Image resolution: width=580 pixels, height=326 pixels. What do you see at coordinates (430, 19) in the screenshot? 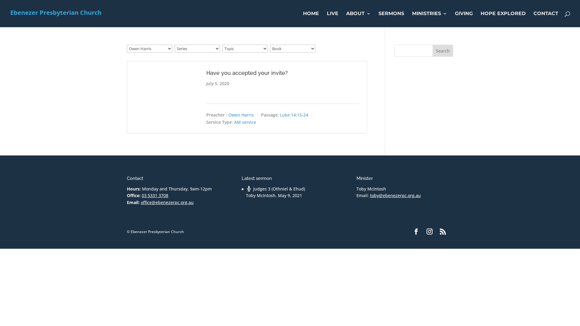
I see `MINISTRIES` at bounding box center [430, 19].